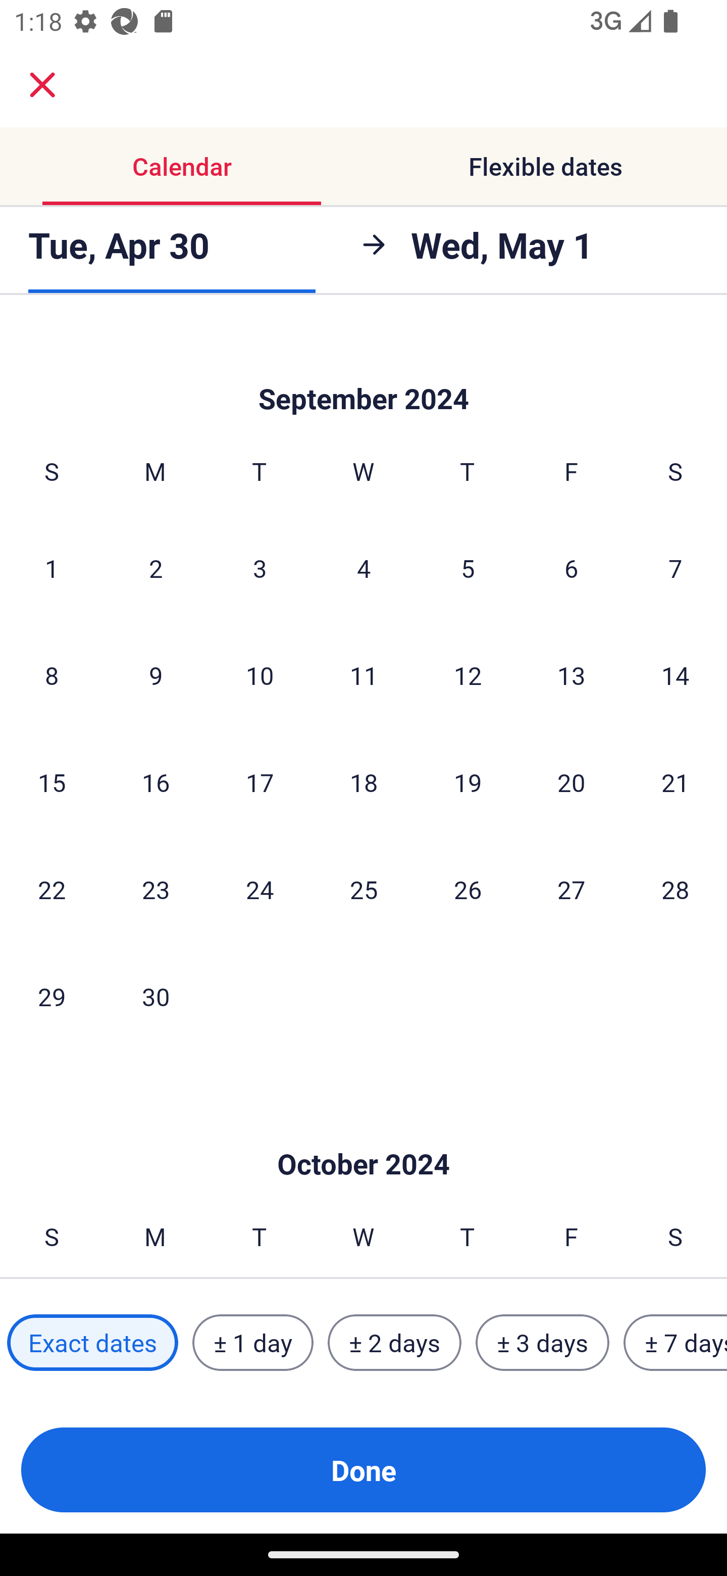 Image resolution: width=727 pixels, height=1576 pixels. Describe the element at coordinates (545, 166) in the screenshot. I see `Flexible dates` at that location.